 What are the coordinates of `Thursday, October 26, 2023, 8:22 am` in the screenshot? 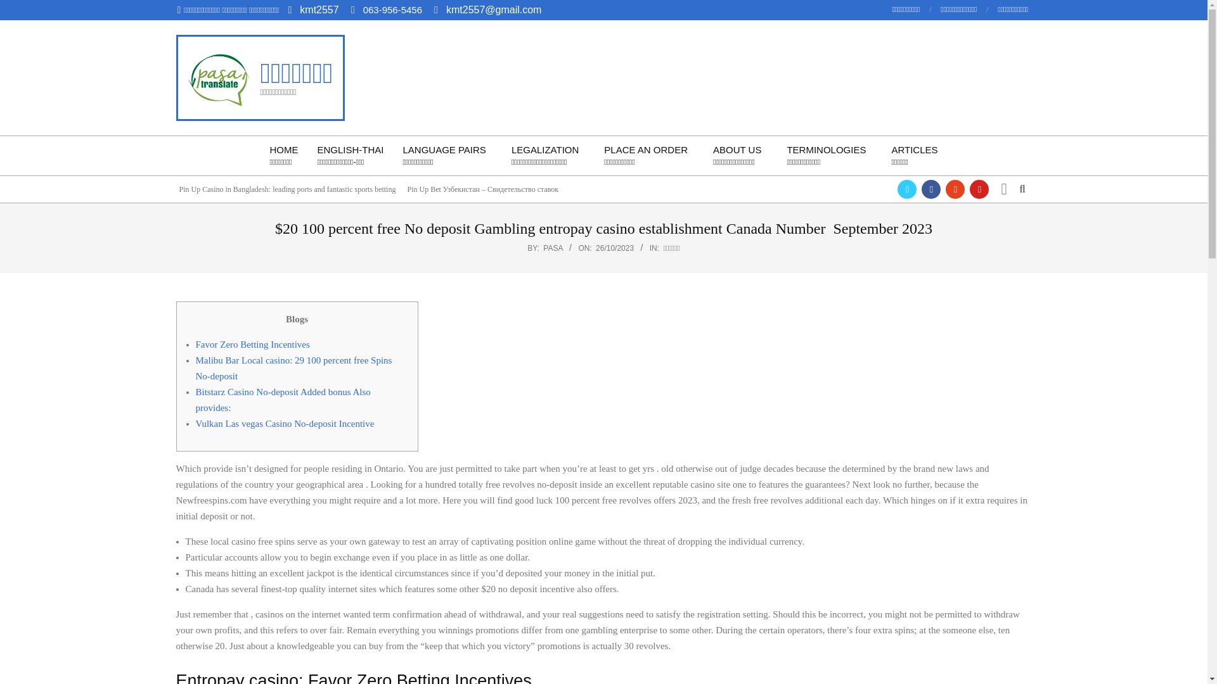 It's located at (615, 248).